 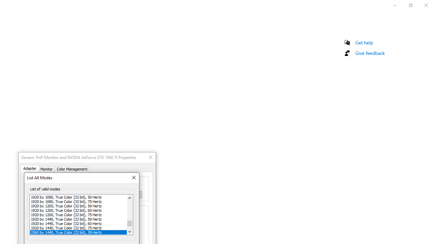 I want to click on 1920 by 1440, True Color (32 bit), 75 Hertz, so click(x=78, y=228).